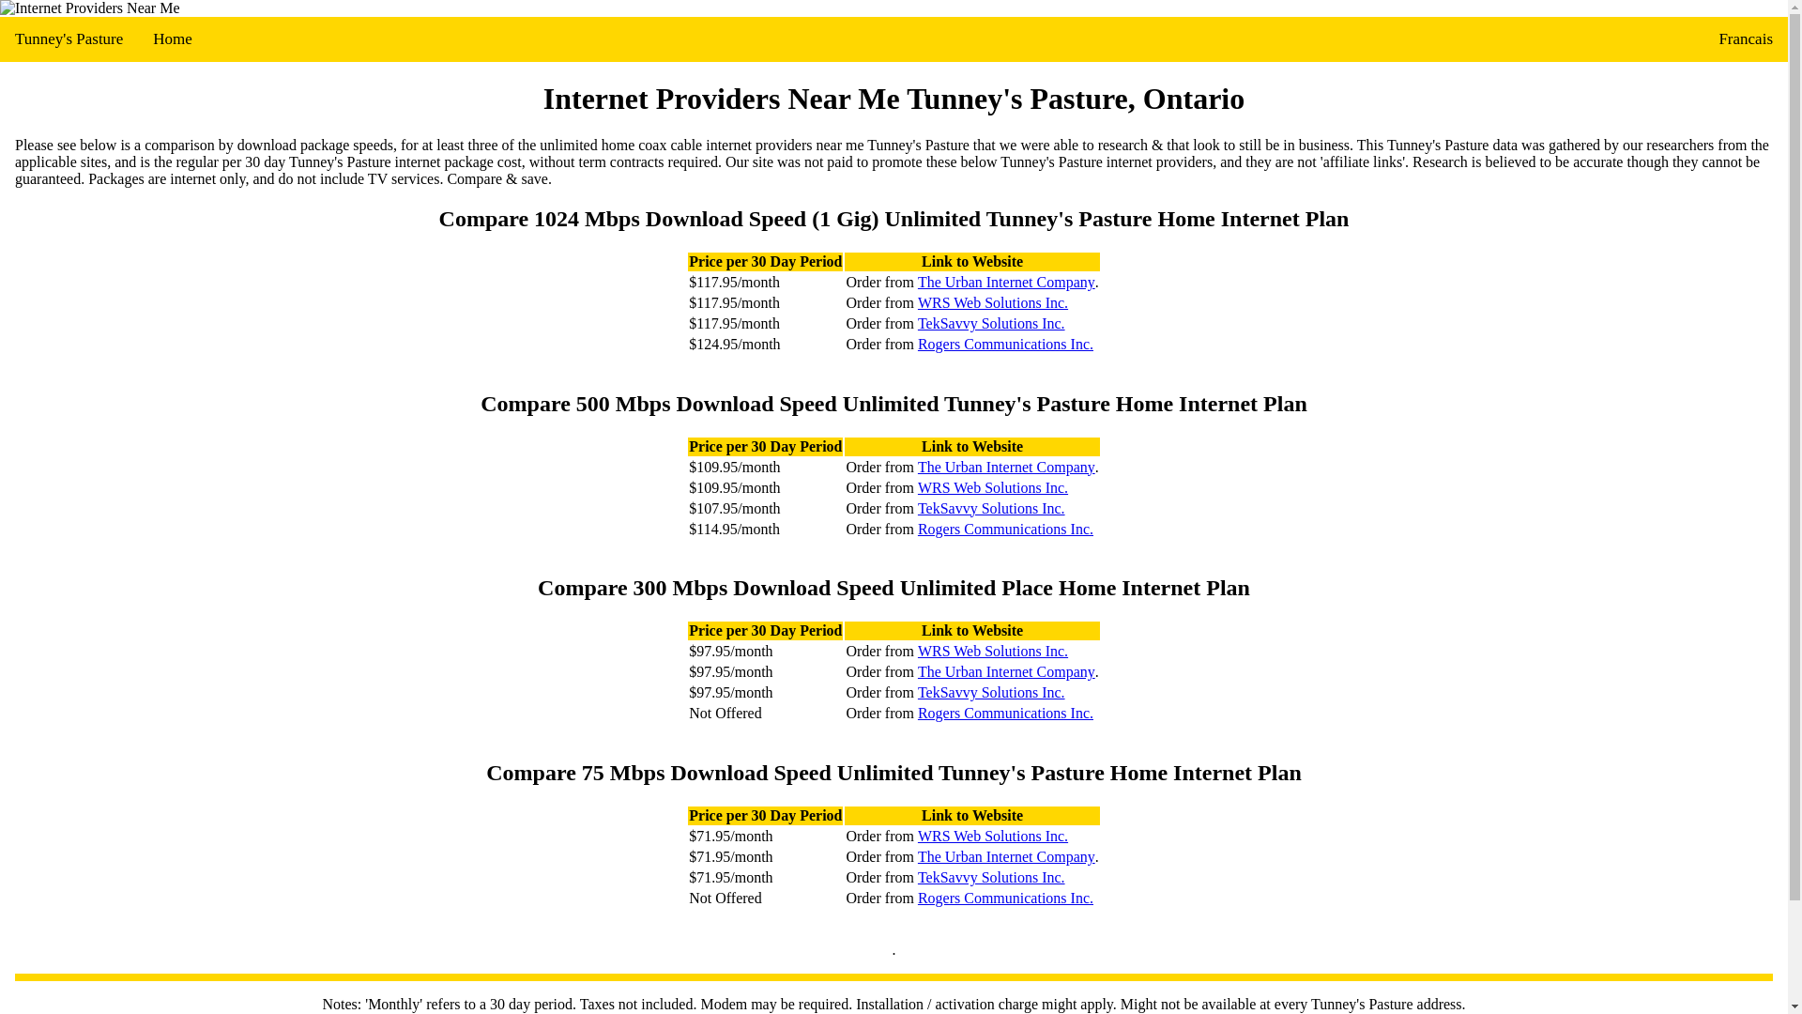  I want to click on Rogers Communications Inc., so click(1005, 713).